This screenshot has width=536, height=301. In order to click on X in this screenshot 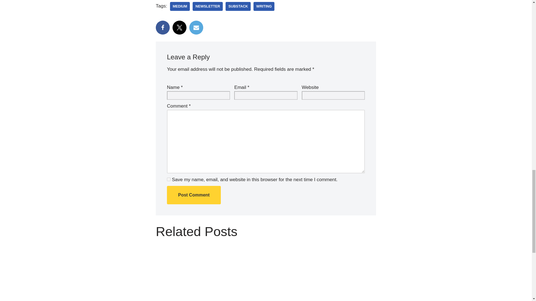, I will do `click(180, 28)`.